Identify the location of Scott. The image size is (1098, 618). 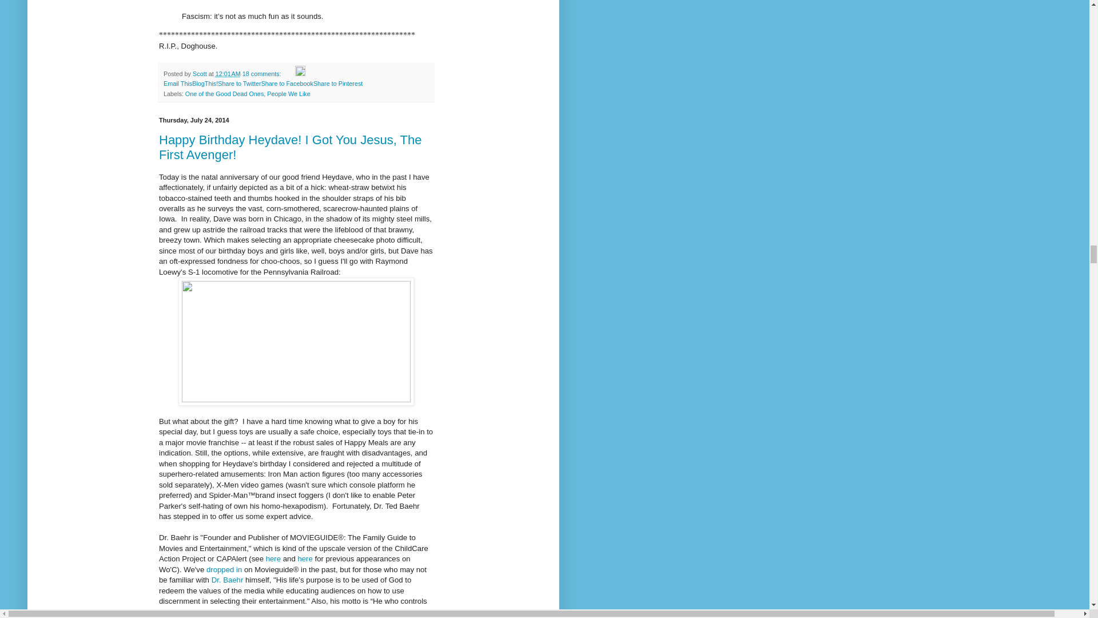
(200, 74).